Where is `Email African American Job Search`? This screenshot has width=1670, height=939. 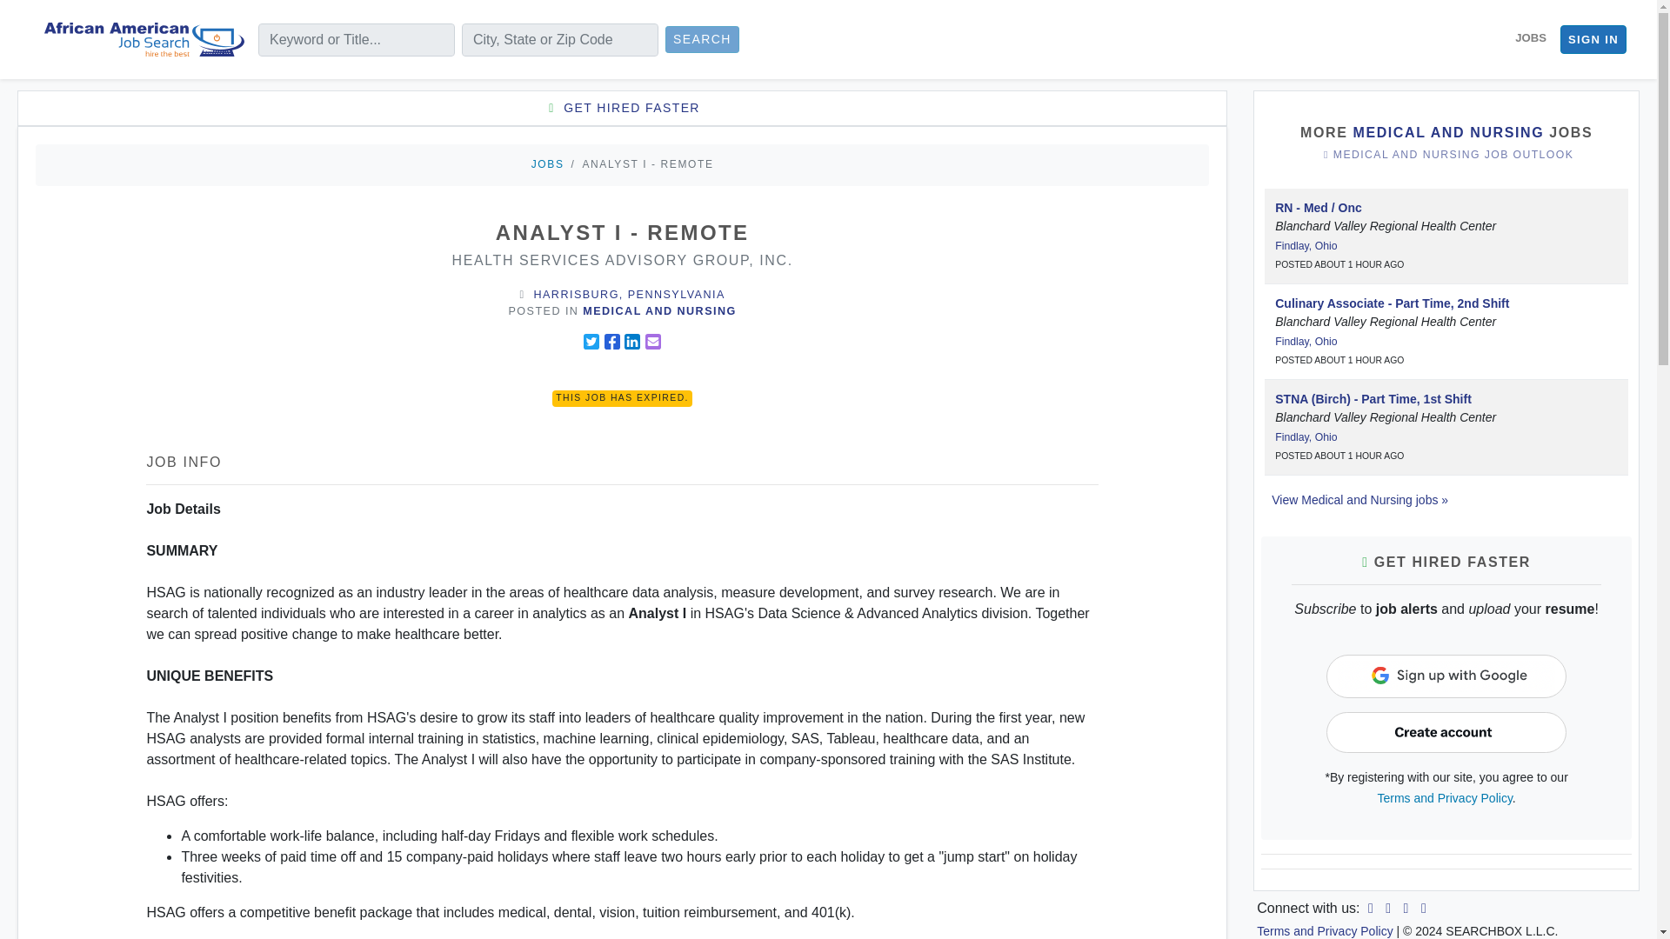
Email African American Job Search is located at coordinates (1423, 908).